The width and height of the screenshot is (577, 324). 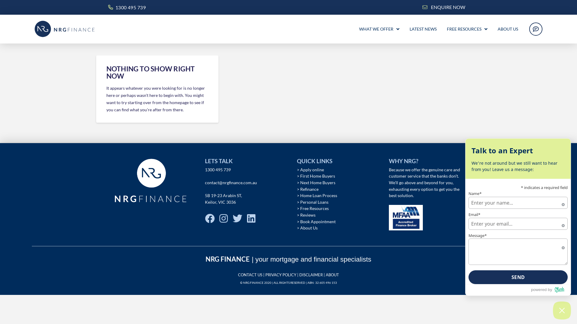 What do you see at coordinates (313, 202) in the screenshot?
I see `> Personal Loans` at bounding box center [313, 202].